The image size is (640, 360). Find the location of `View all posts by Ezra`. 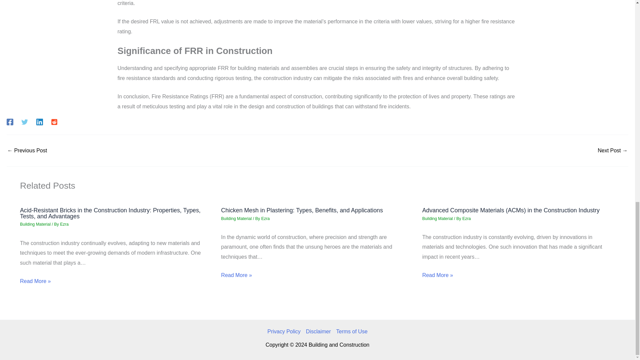

View all posts by Ezra is located at coordinates (64, 224).